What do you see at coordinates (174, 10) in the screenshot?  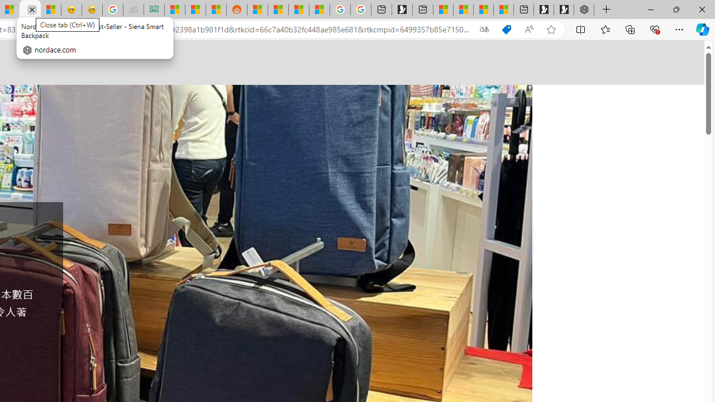 I see `MSNBC - MSN` at bounding box center [174, 10].